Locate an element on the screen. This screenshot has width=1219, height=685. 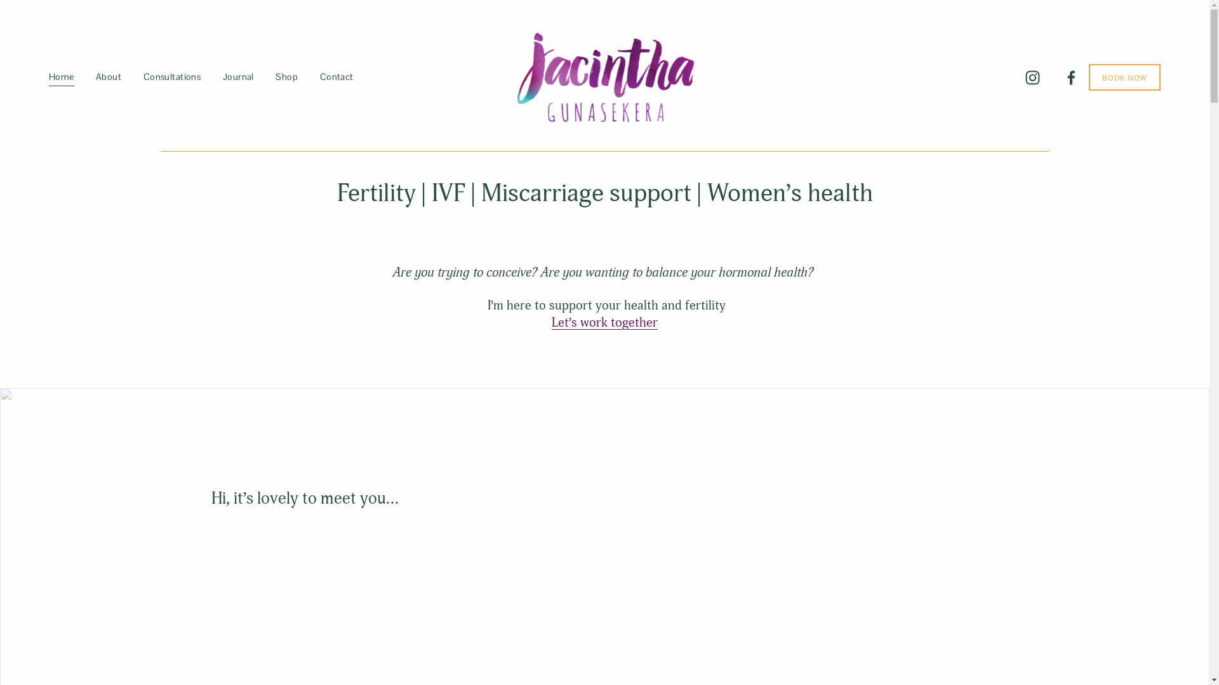
Home is located at coordinates (62, 77).